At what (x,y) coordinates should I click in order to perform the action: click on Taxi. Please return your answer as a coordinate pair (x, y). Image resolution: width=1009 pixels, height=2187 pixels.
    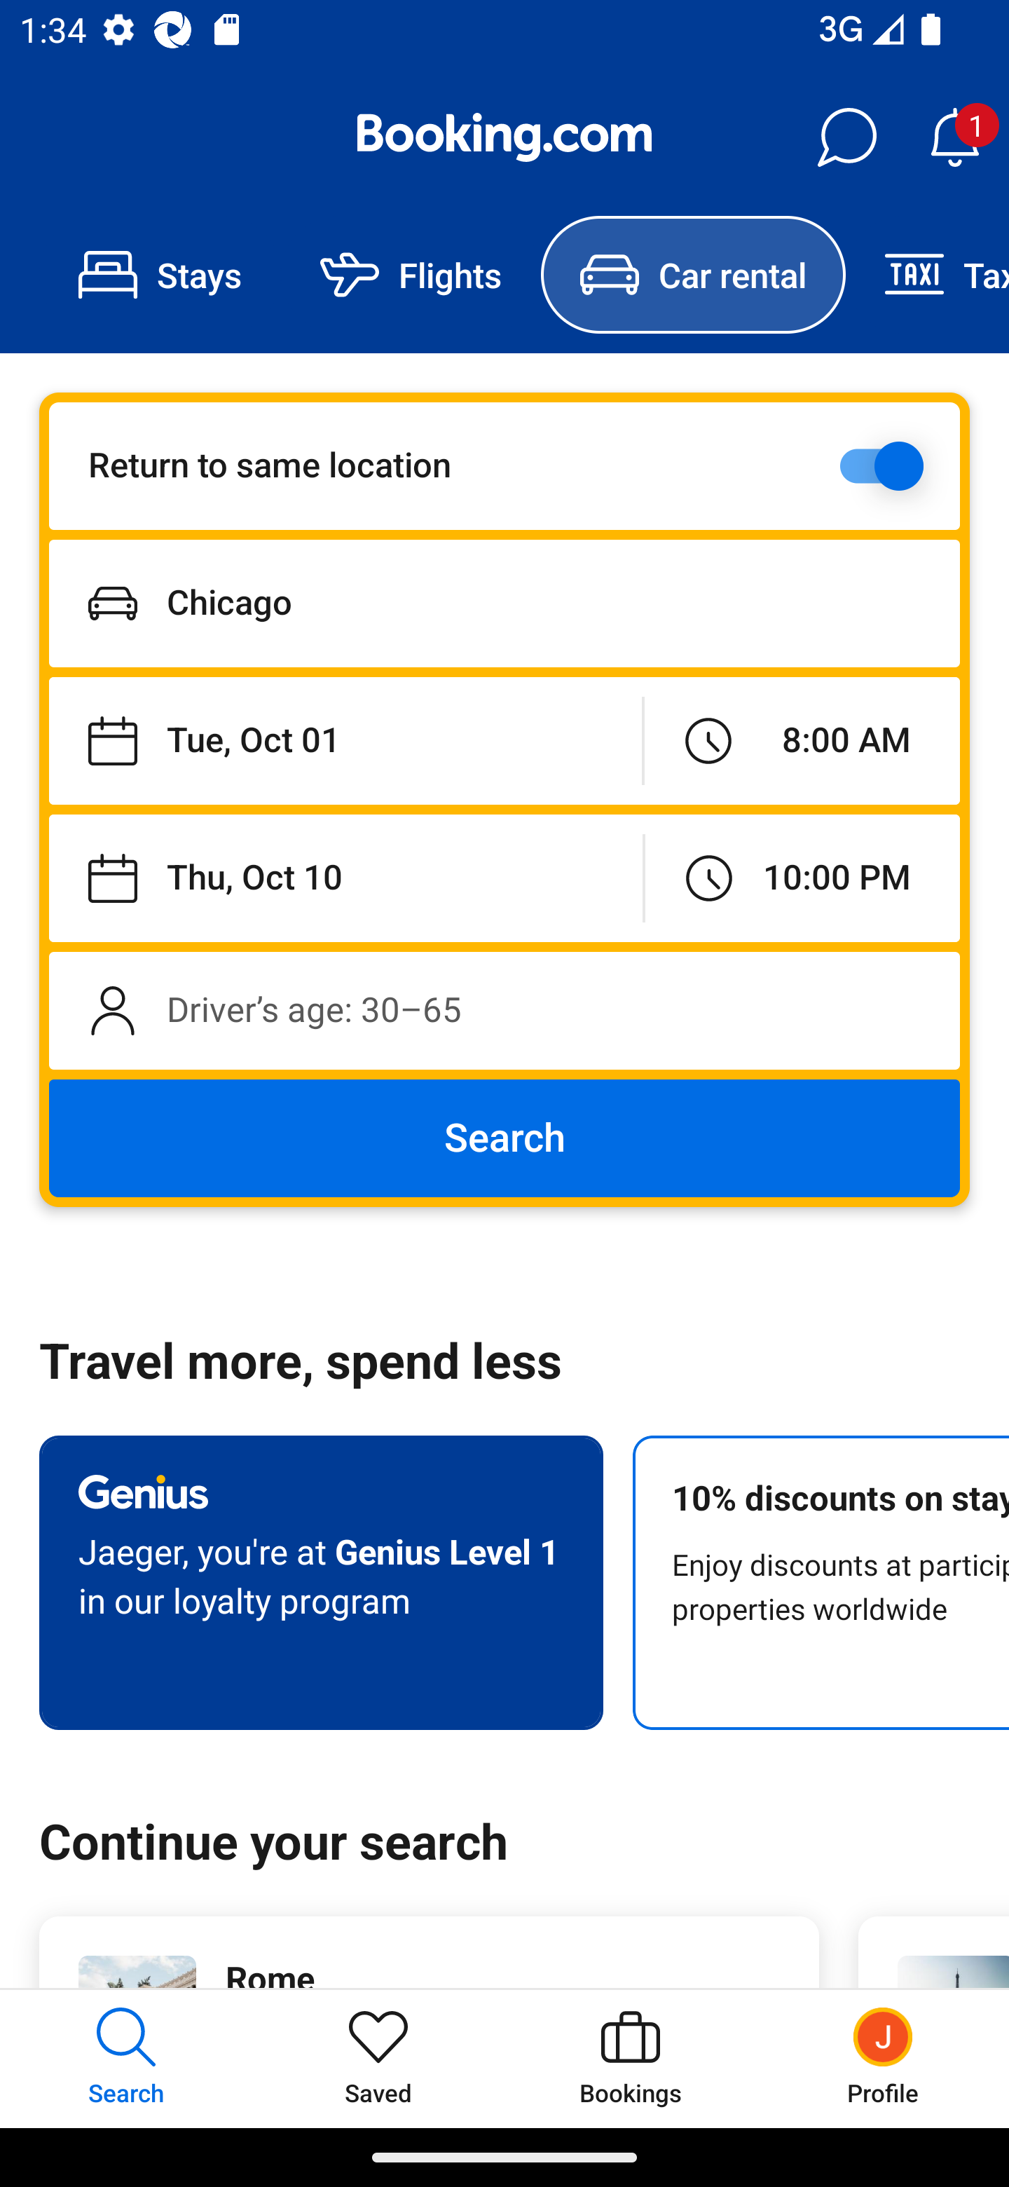
    Looking at the image, I should click on (927, 275).